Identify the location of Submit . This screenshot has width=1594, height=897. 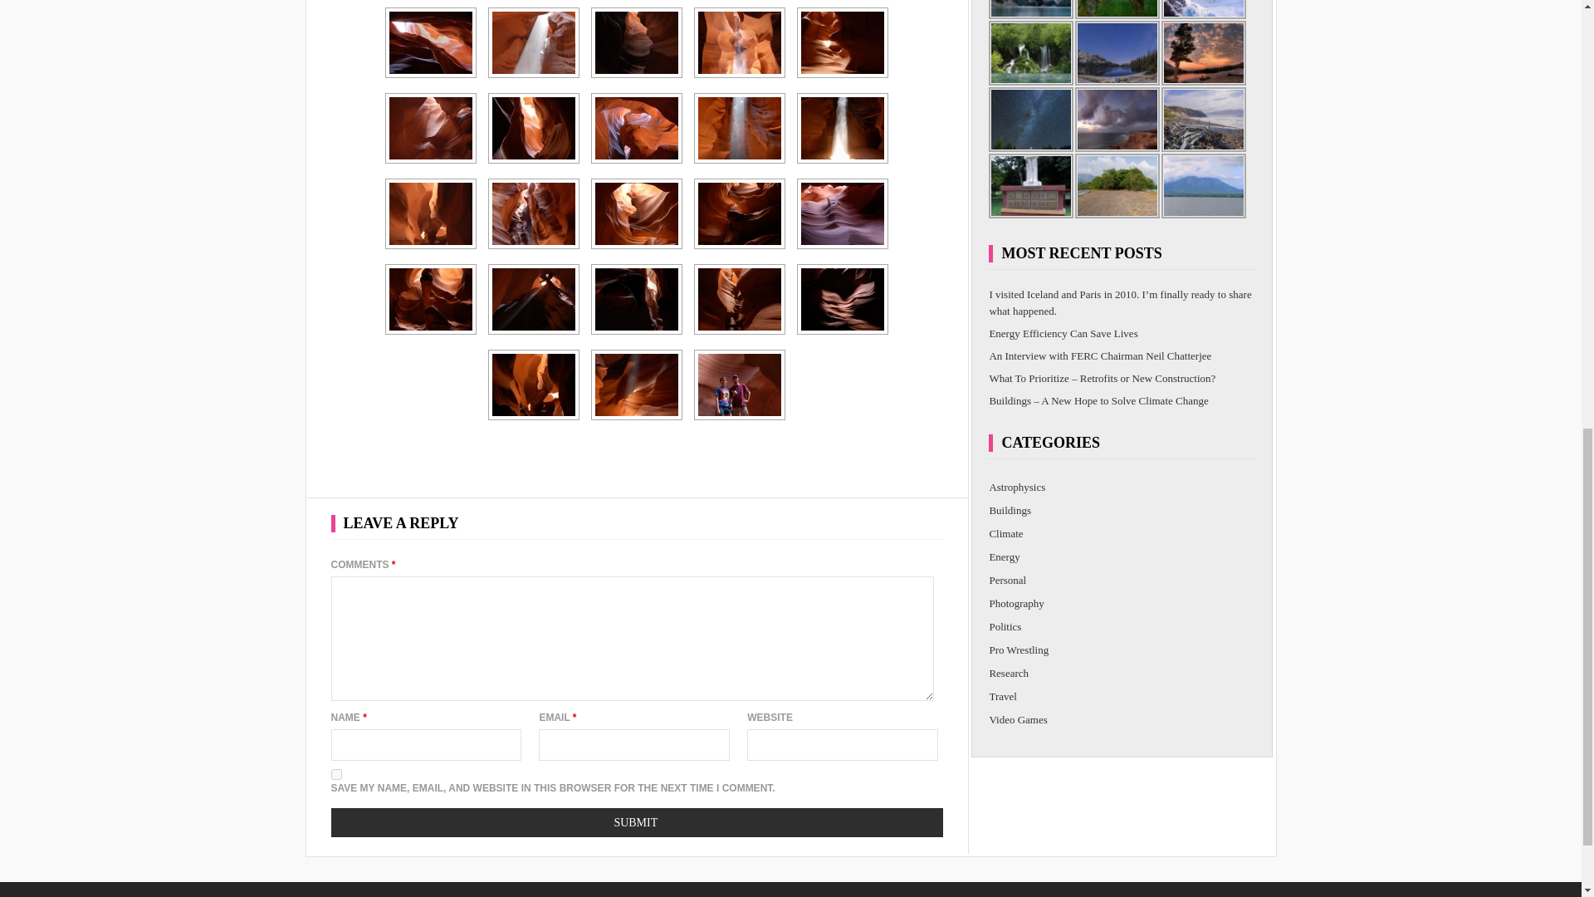
(636, 822).